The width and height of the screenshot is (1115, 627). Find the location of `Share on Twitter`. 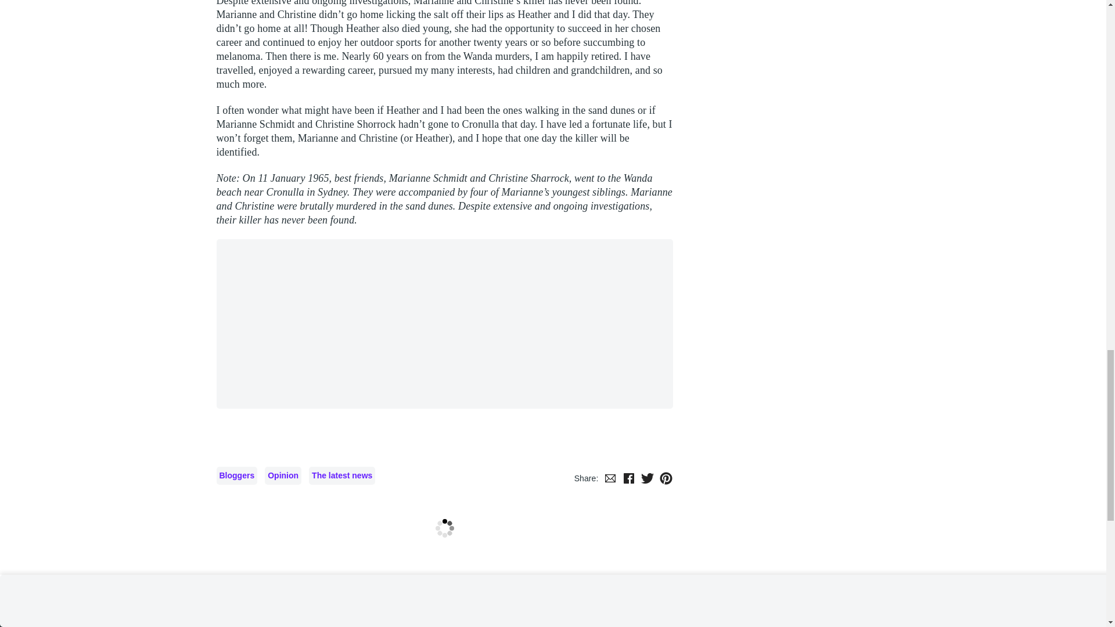

Share on Twitter is located at coordinates (647, 478).